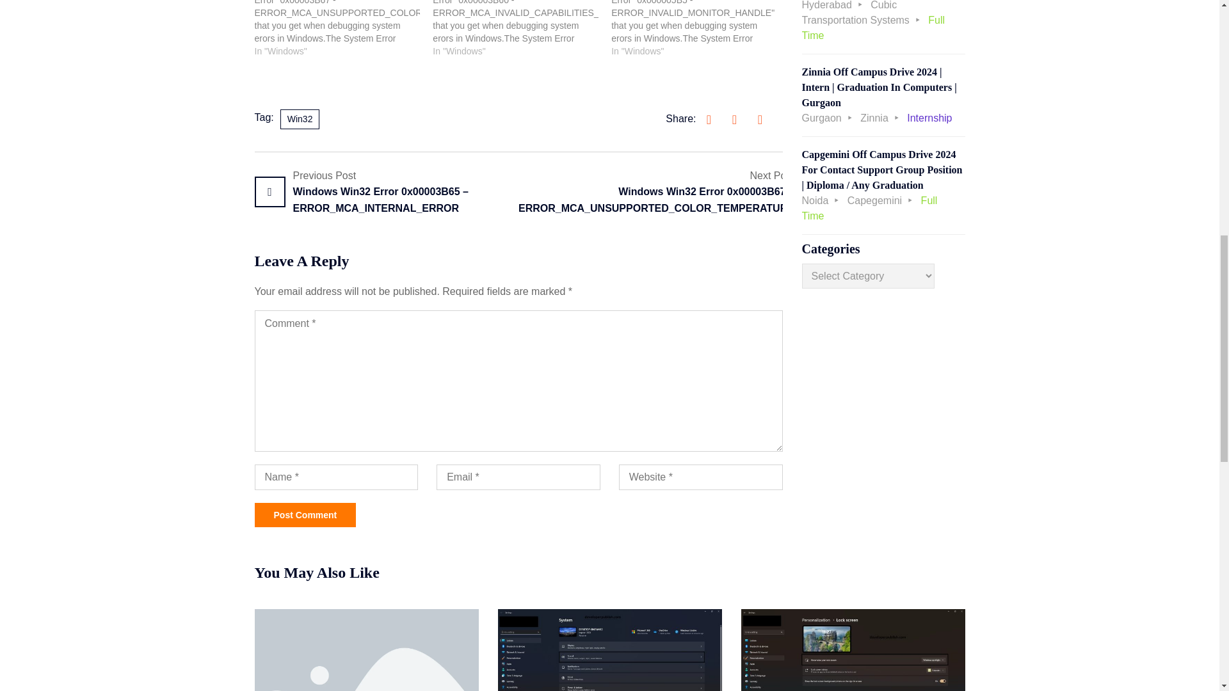 This screenshot has width=1229, height=691. Describe the element at coordinates (300, 119) in the screenshot. I see `Win32` at that location.